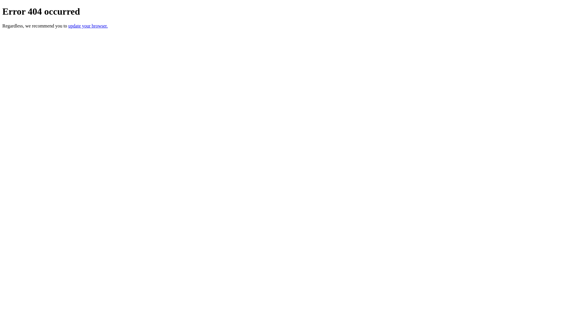 The height and width of the screenshot is (316, 563). I want to click on update your browser., so click(88, 26).